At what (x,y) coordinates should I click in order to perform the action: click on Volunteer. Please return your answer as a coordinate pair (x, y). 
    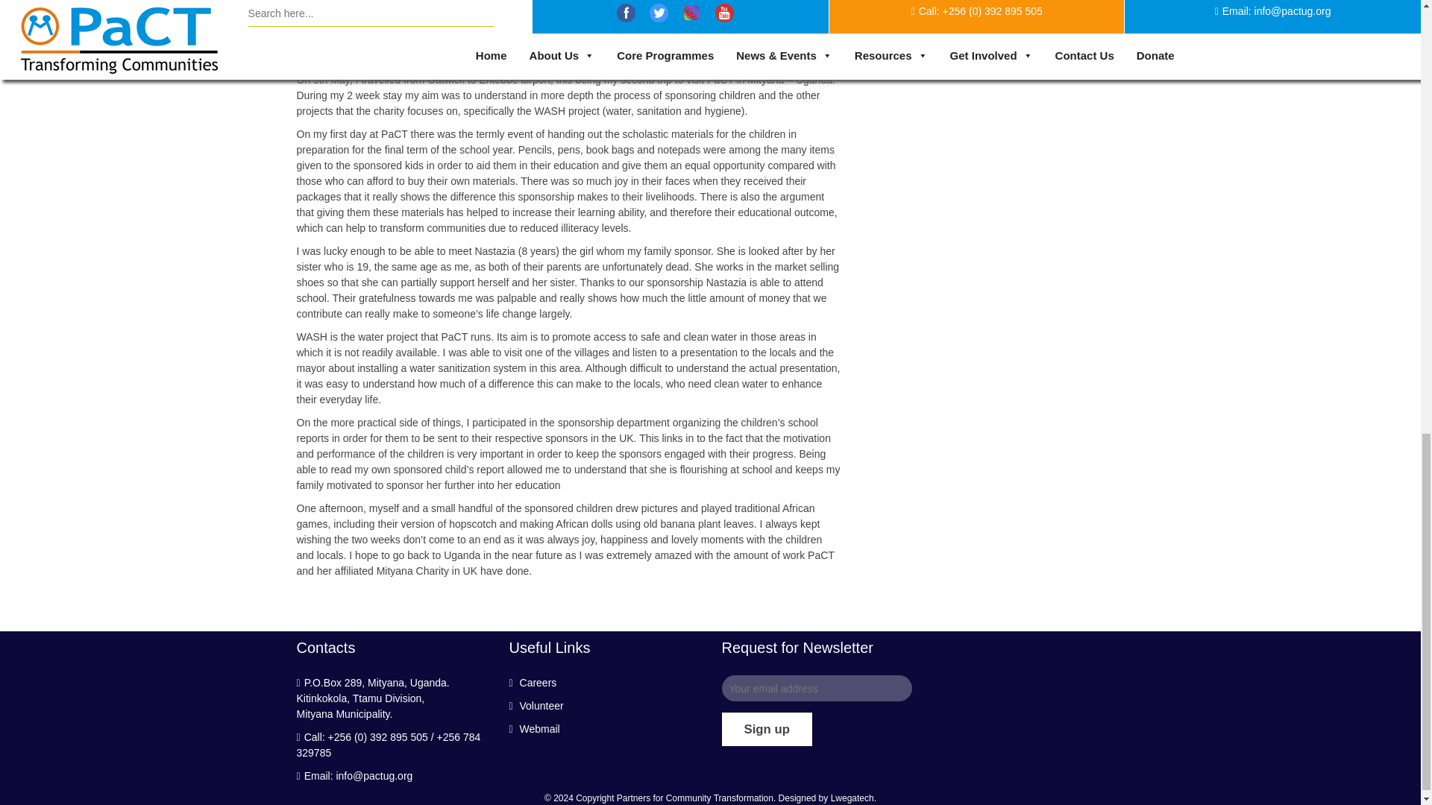
    Looking at the image, I should click on (536, 705).